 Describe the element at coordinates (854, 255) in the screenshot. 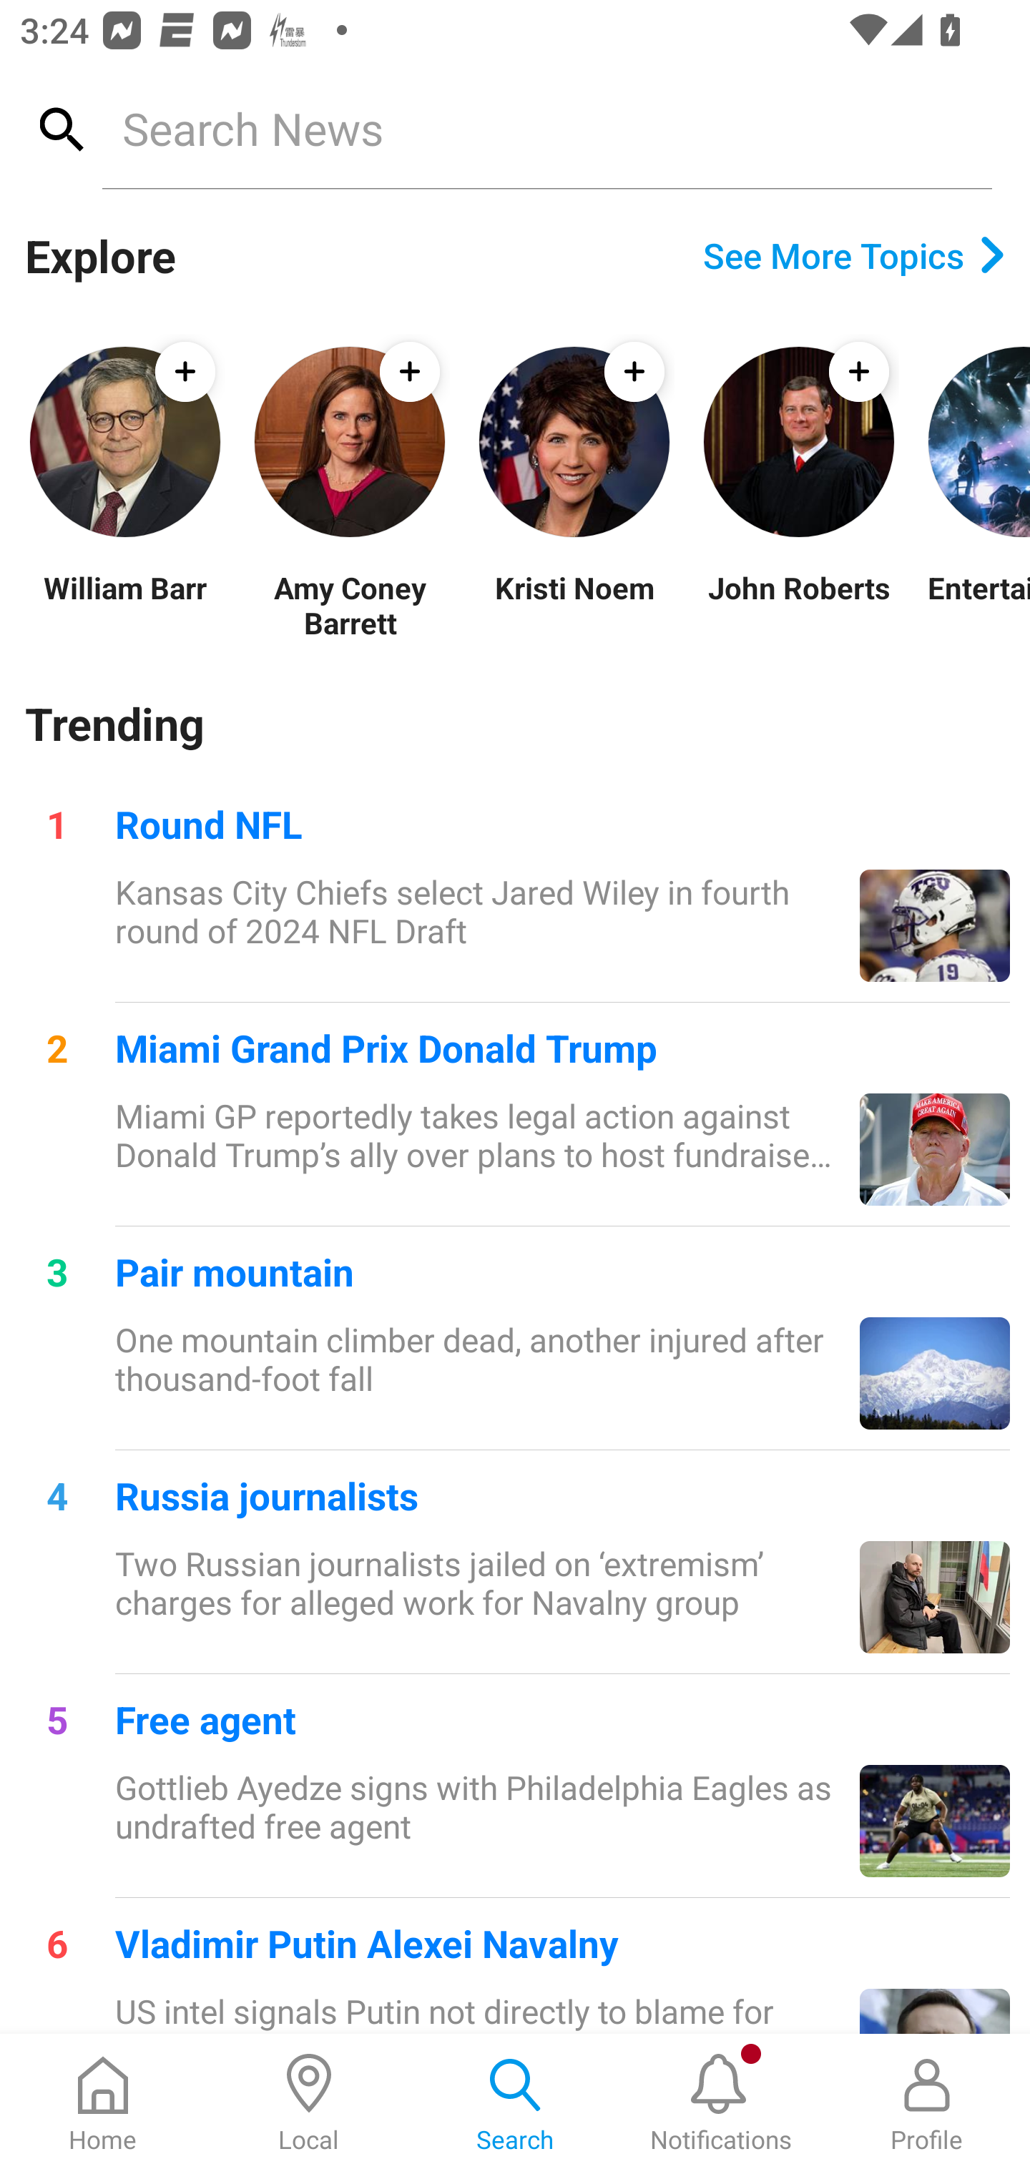

I see `See More Topics` at that location.